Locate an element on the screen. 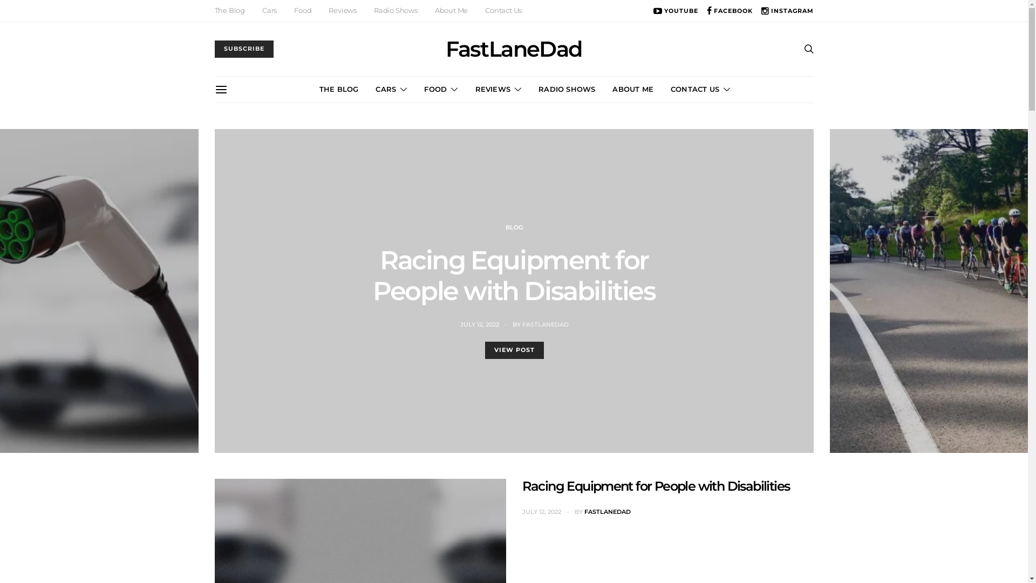 This screenshot has width=1036, height=583. The Blog is located at coordinates (230, 11).